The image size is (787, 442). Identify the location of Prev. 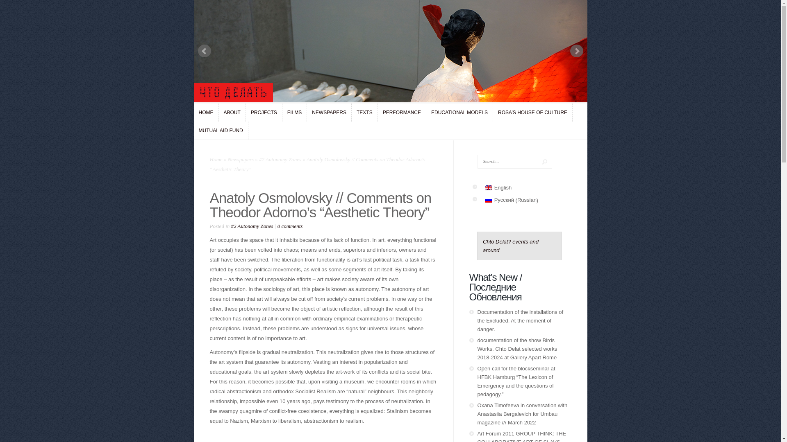
(204, 51).